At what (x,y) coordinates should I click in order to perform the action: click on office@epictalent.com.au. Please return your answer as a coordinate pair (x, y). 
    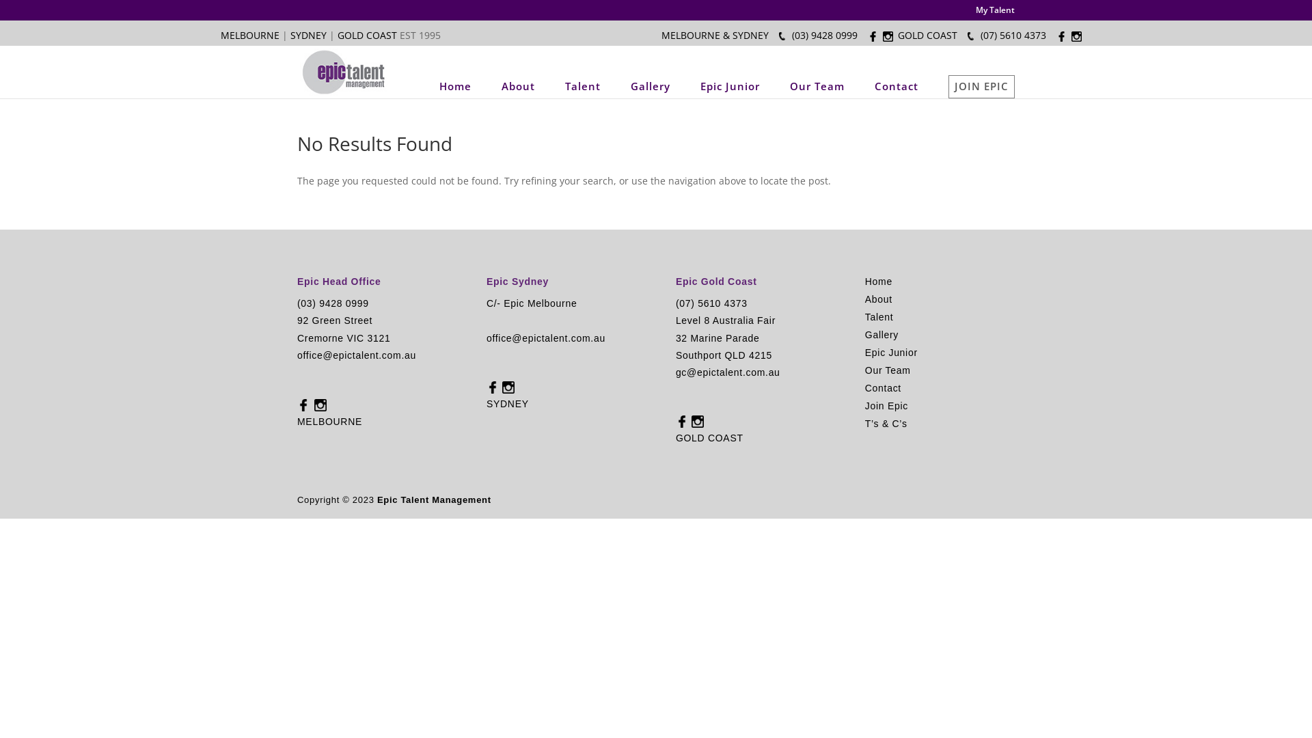
    Looking at the image, I should click on (546, 338).